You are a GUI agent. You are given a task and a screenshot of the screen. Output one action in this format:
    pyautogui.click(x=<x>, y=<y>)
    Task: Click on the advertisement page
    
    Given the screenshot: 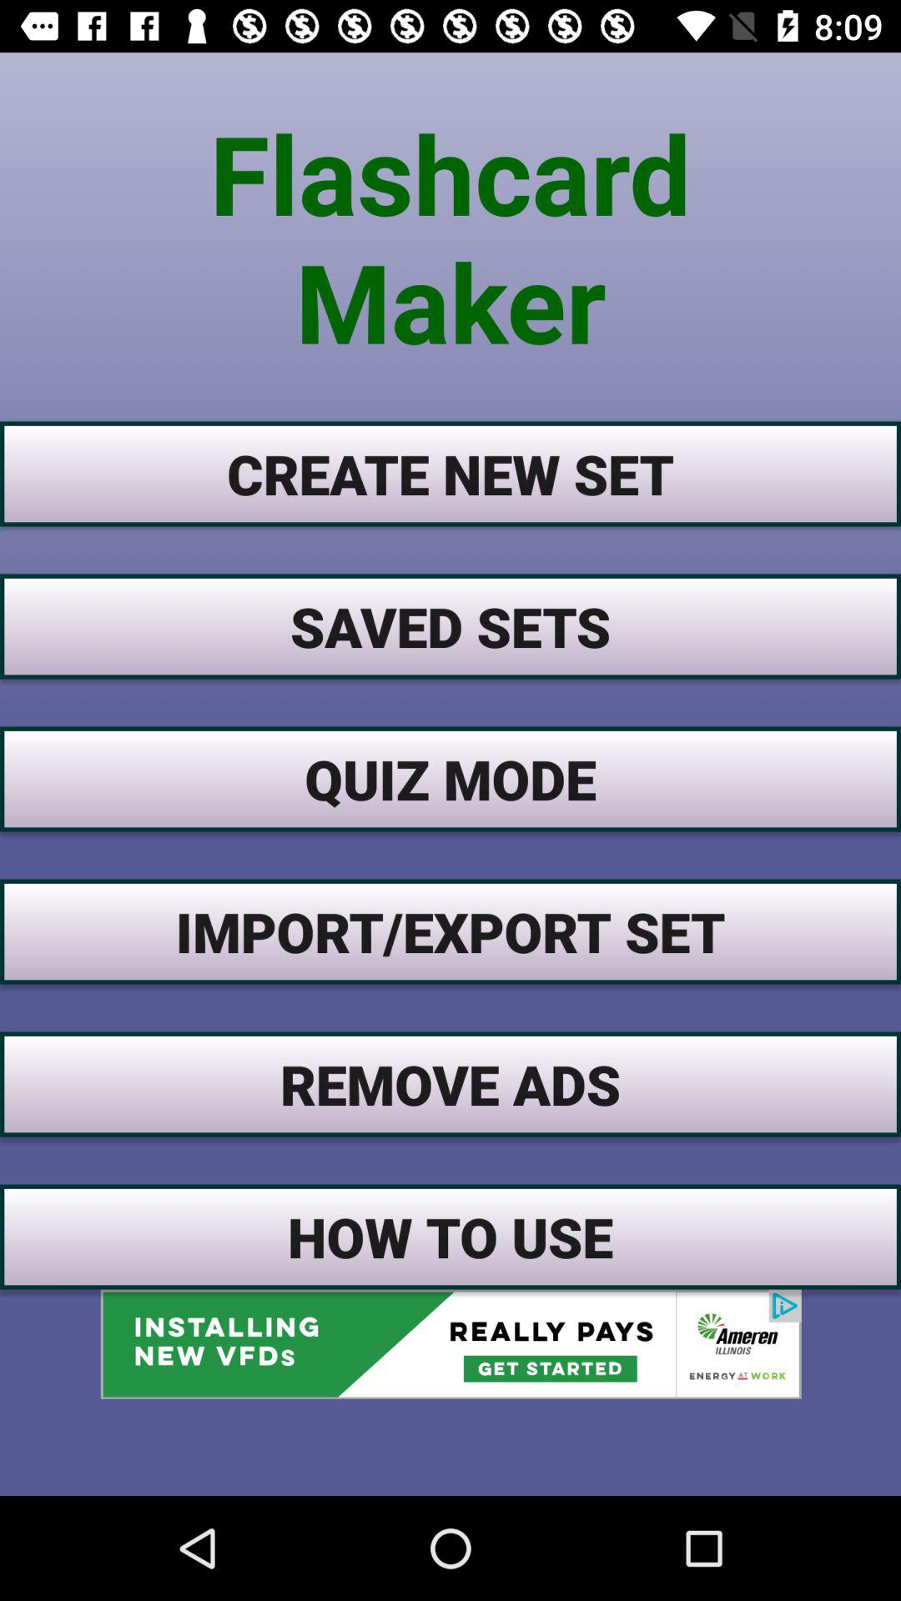 What is the action you would take?
    pyautogui.click(x=450, y=1344)
    